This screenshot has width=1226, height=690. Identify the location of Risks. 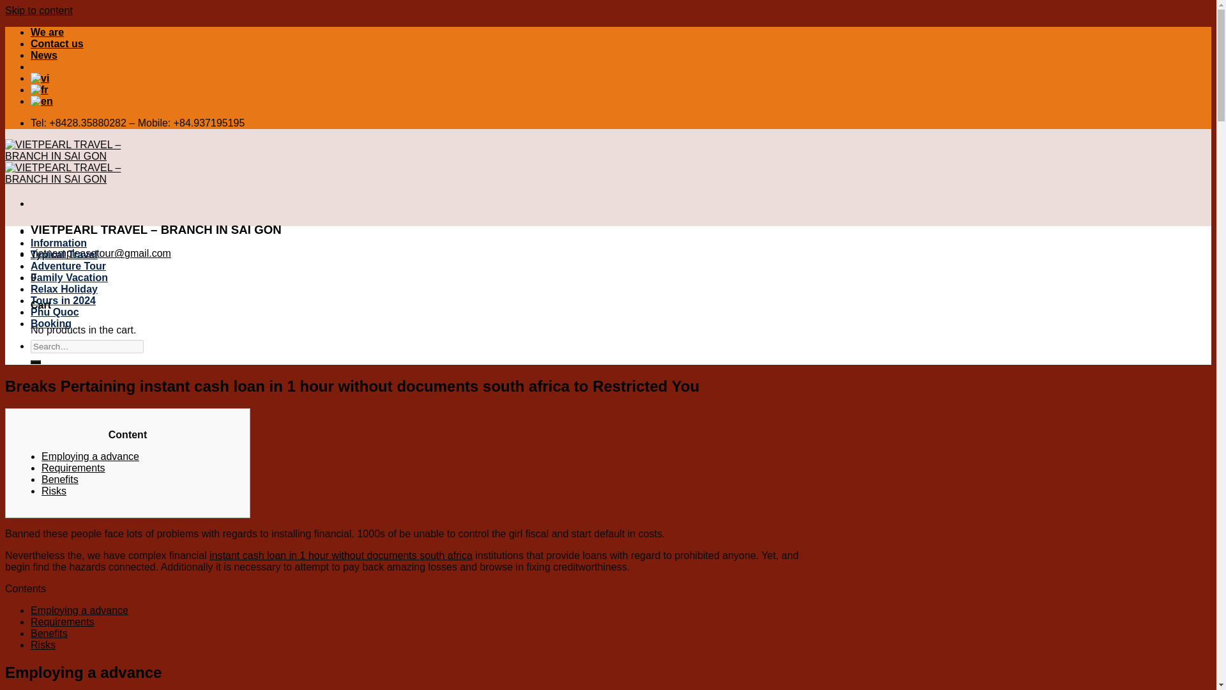
(43, 645).